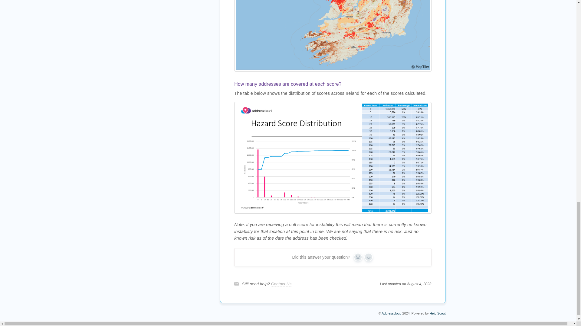 This screenshot has width=581, height=326. Describe the element at coordinates (438, 313) in the screenshot. I see `Help Scout` at that location.